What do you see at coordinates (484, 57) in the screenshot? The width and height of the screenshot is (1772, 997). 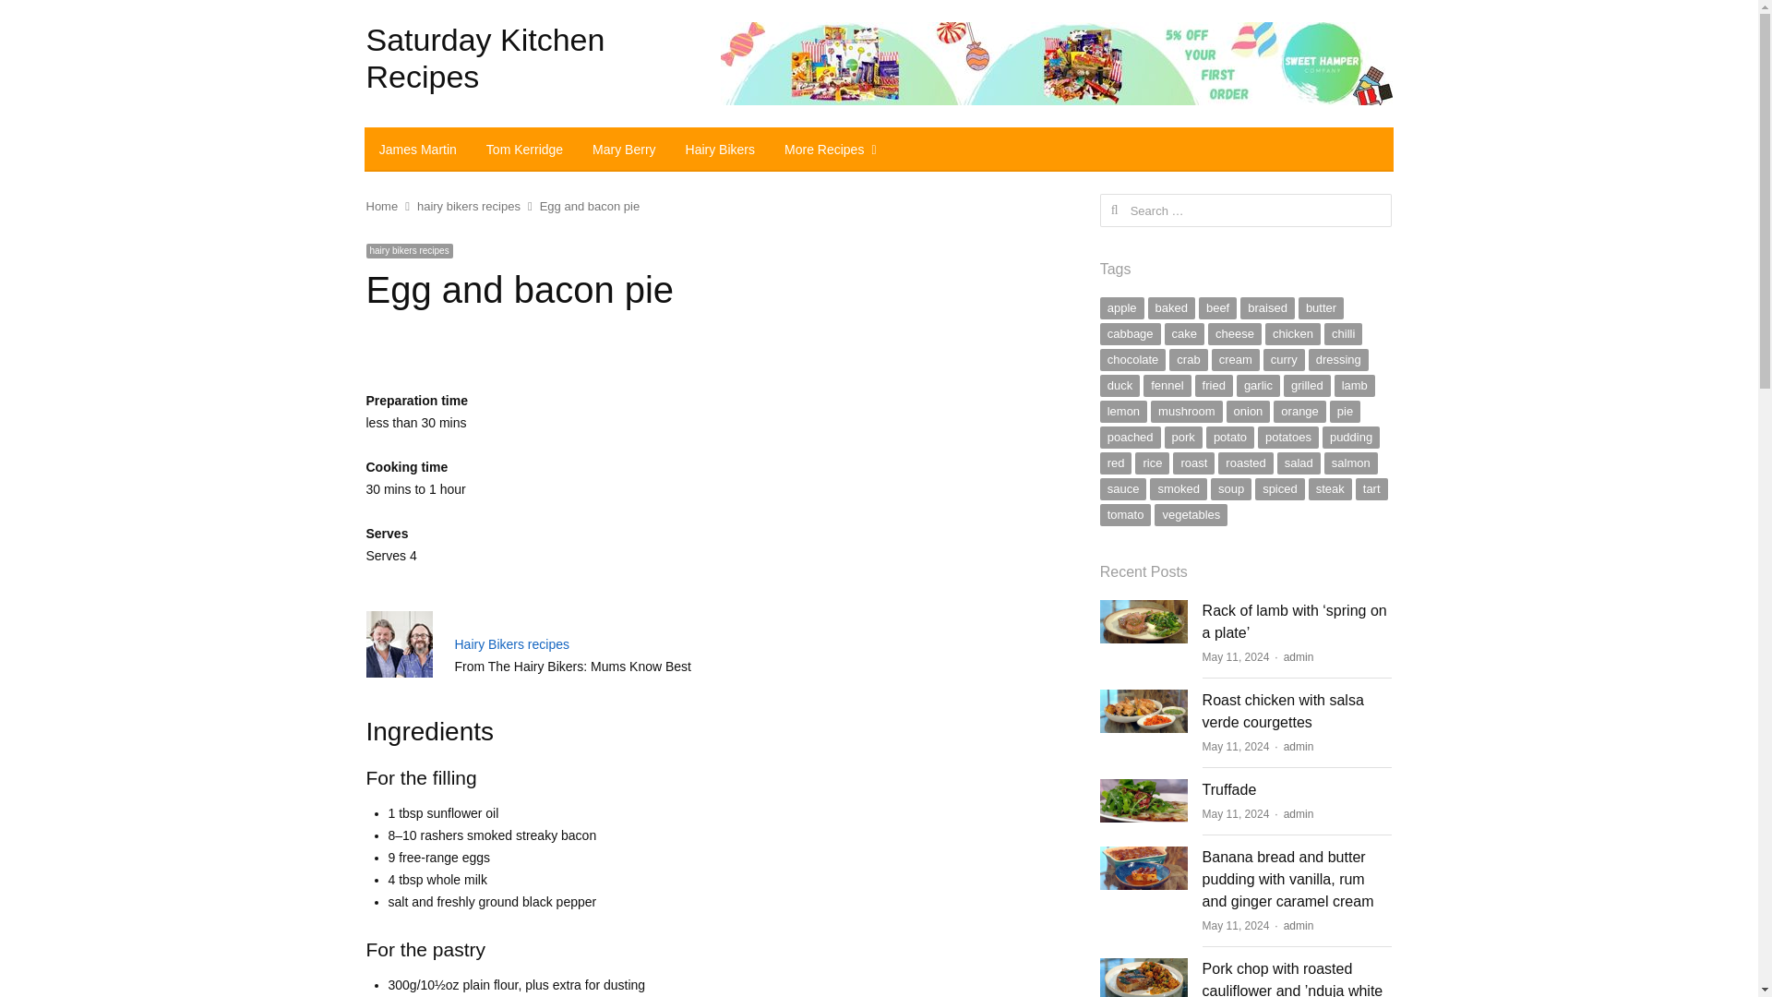 I see `Saturday Kitchen Recipes` at bounding box center [484, 57].